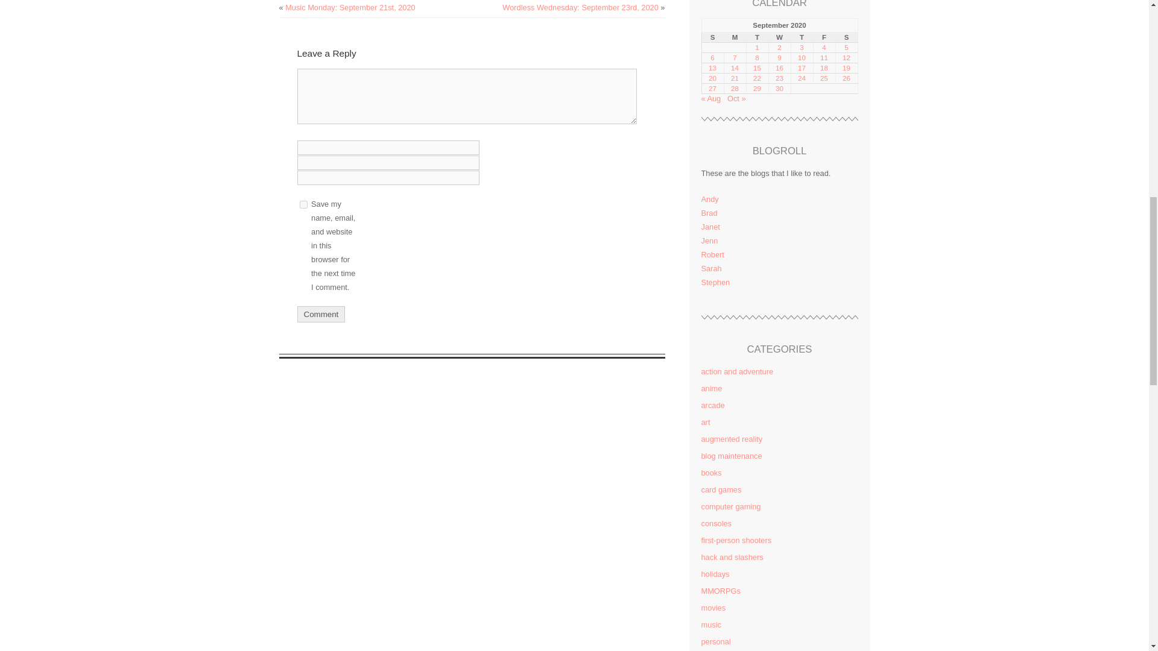 The image size is (1158, 651). What do you see at coordinates (303, 204) in the screenshot?
I see `yes` at bounding box center [303, 204].